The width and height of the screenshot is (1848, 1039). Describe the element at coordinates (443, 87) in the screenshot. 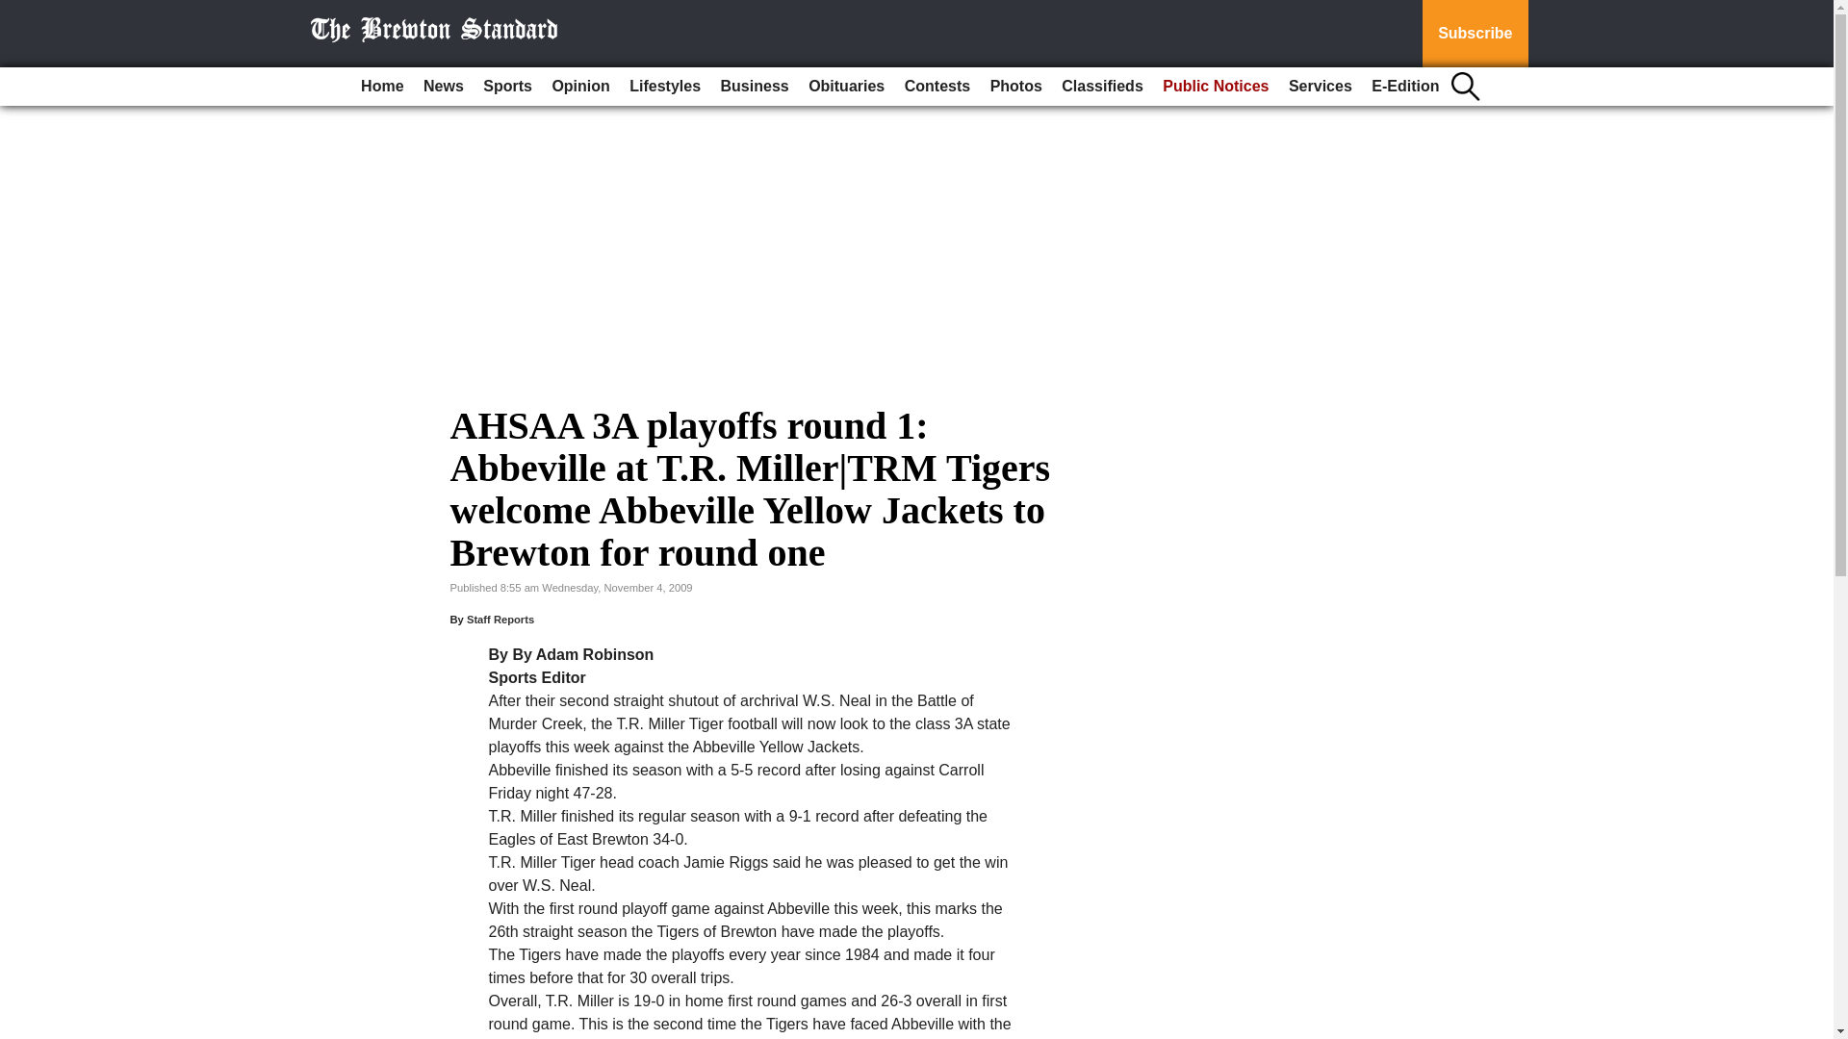

I see `News` at that location.